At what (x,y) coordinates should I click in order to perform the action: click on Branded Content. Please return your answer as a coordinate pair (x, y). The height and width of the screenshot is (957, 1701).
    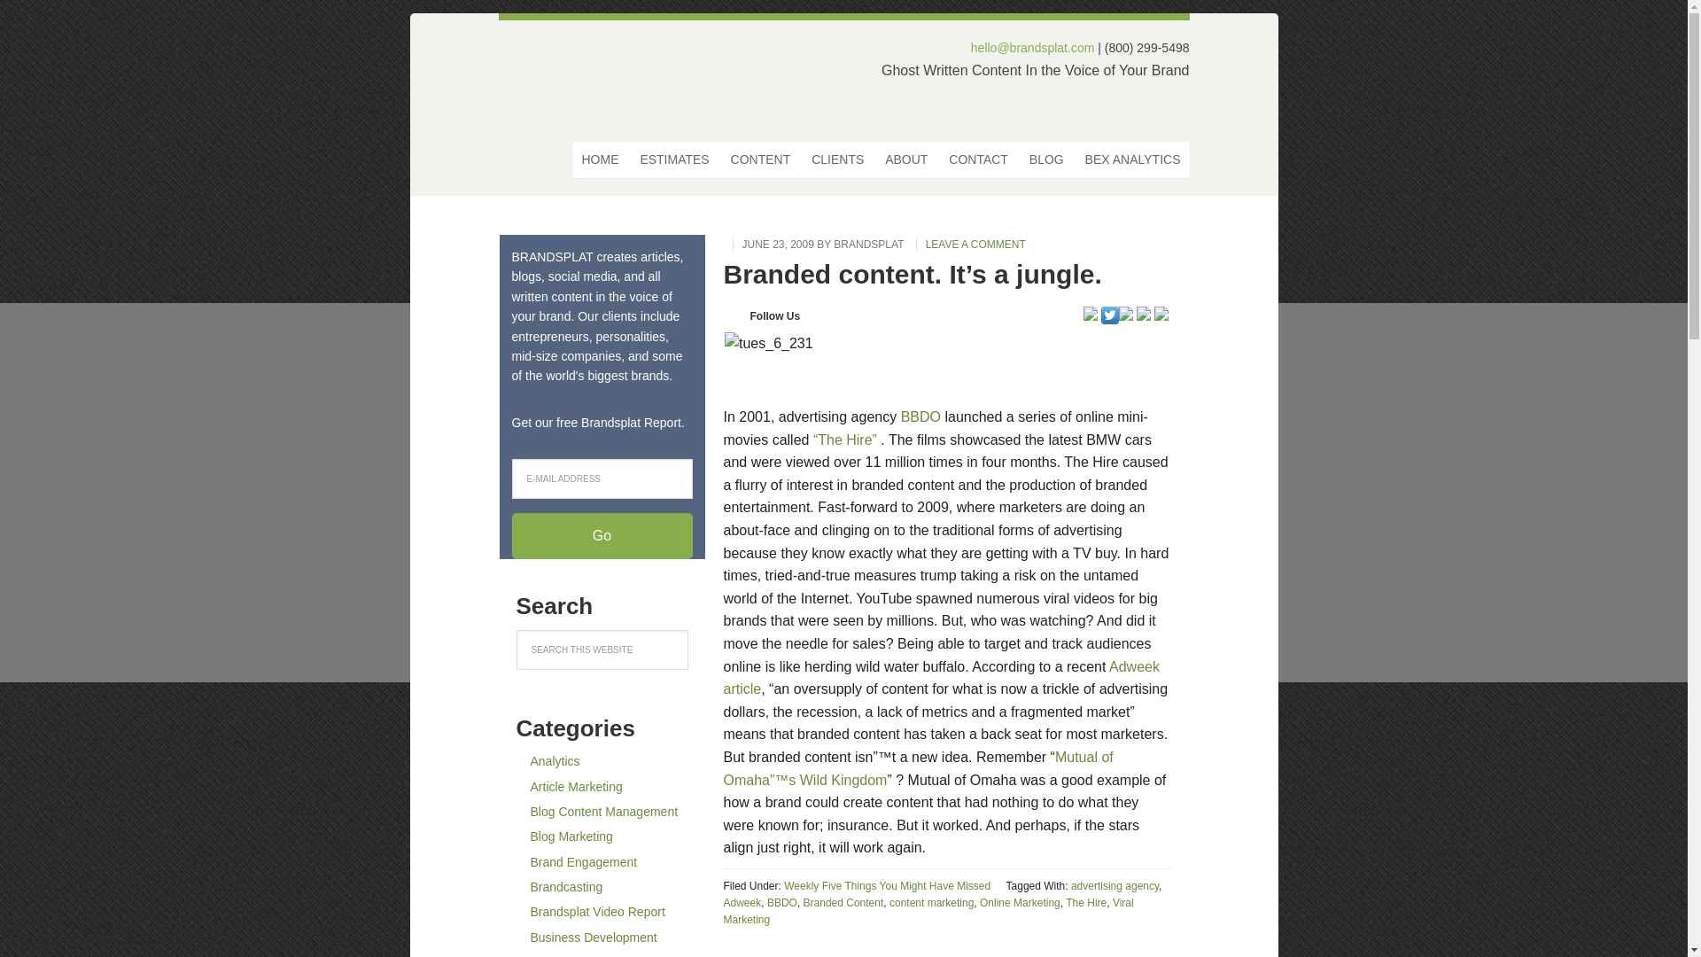
    Looking at the image, I should click on (843, 902).